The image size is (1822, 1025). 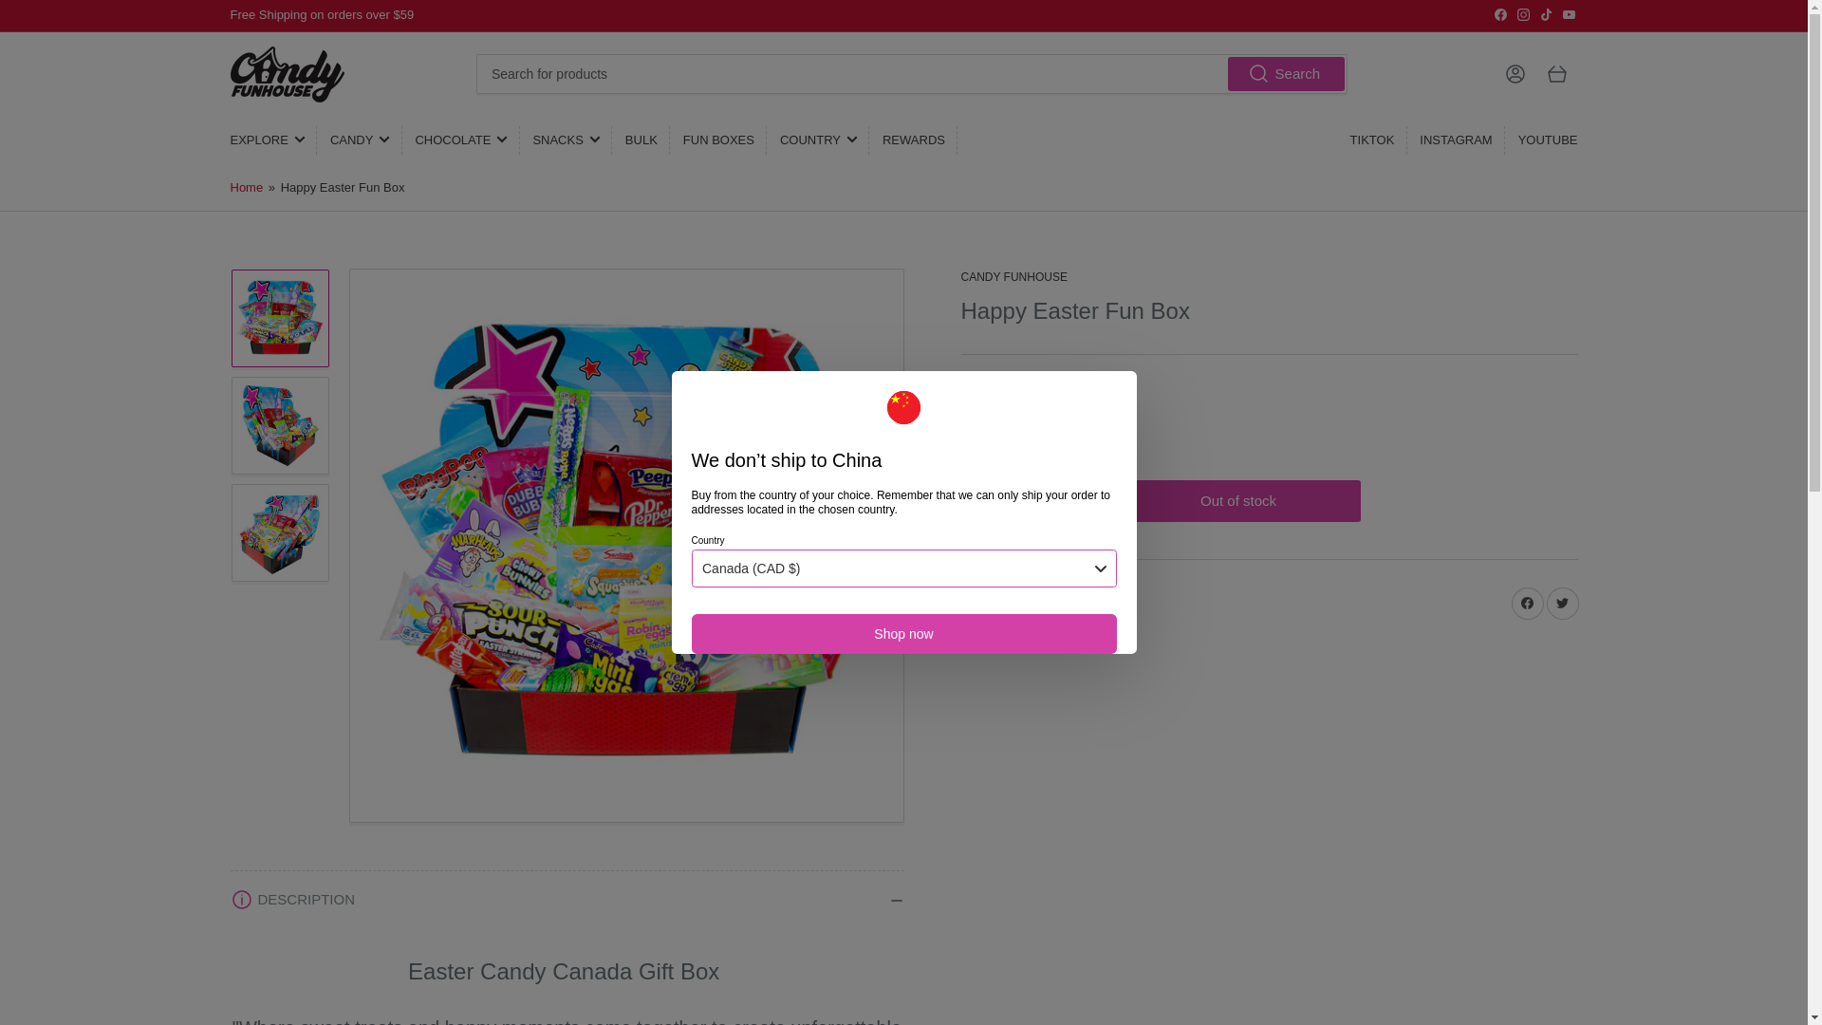 What do you see at coordinates (1013, 276) in the screenshot?
I see `Candy Funhouse` at bounding box center [1013, 276].